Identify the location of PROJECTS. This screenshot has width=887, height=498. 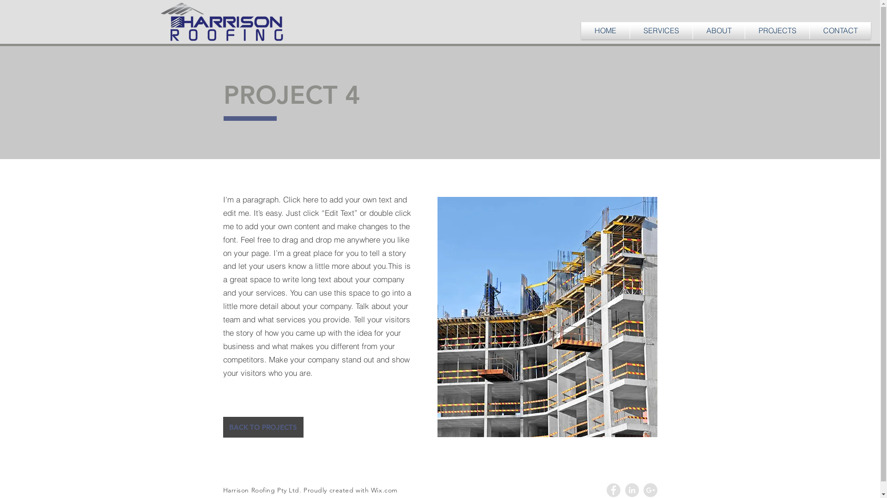
(777, 30).